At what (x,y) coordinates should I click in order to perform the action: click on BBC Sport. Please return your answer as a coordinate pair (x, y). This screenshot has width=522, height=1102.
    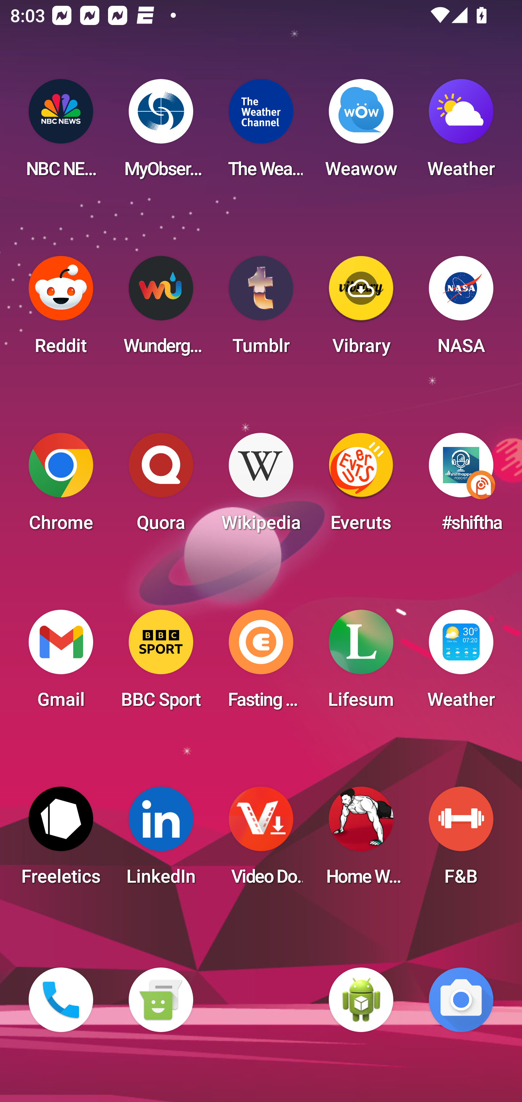
    Looking at the image, I should click on (161, 663).